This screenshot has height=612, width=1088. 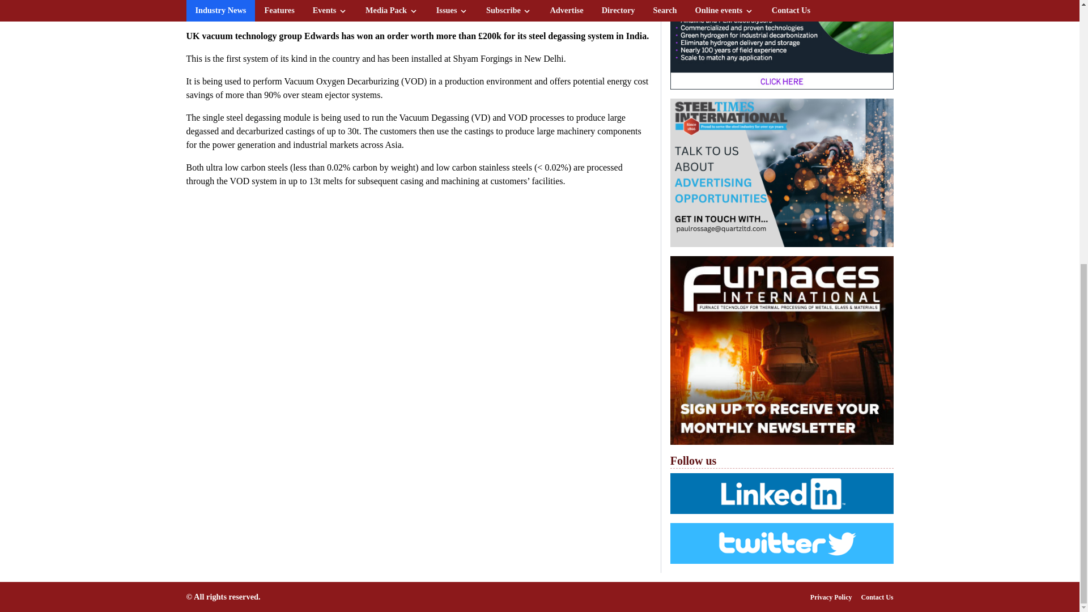 I want to click on NEL Hydrogen, so click(x=781, y=44).